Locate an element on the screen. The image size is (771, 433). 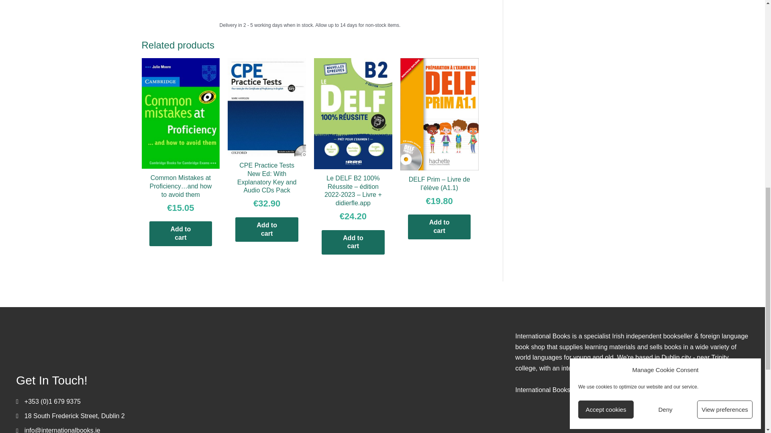
logo-stripe-secure-payments-1 is located at coordinates (382, 377).